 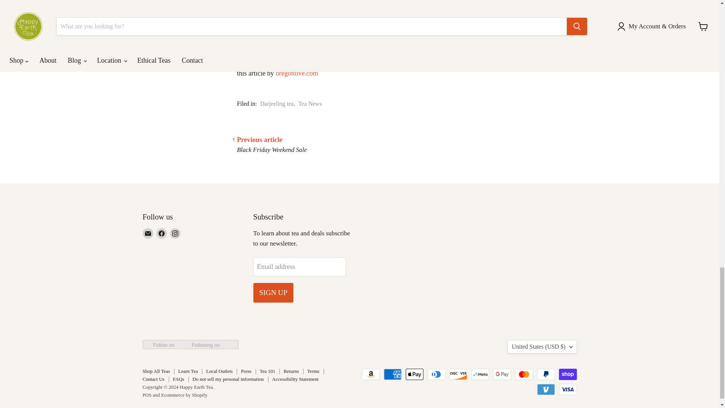 What do you see at coordinates (414, 374) in the screenshot?
I see `Apple Pay` at bounding box center [414, 374].